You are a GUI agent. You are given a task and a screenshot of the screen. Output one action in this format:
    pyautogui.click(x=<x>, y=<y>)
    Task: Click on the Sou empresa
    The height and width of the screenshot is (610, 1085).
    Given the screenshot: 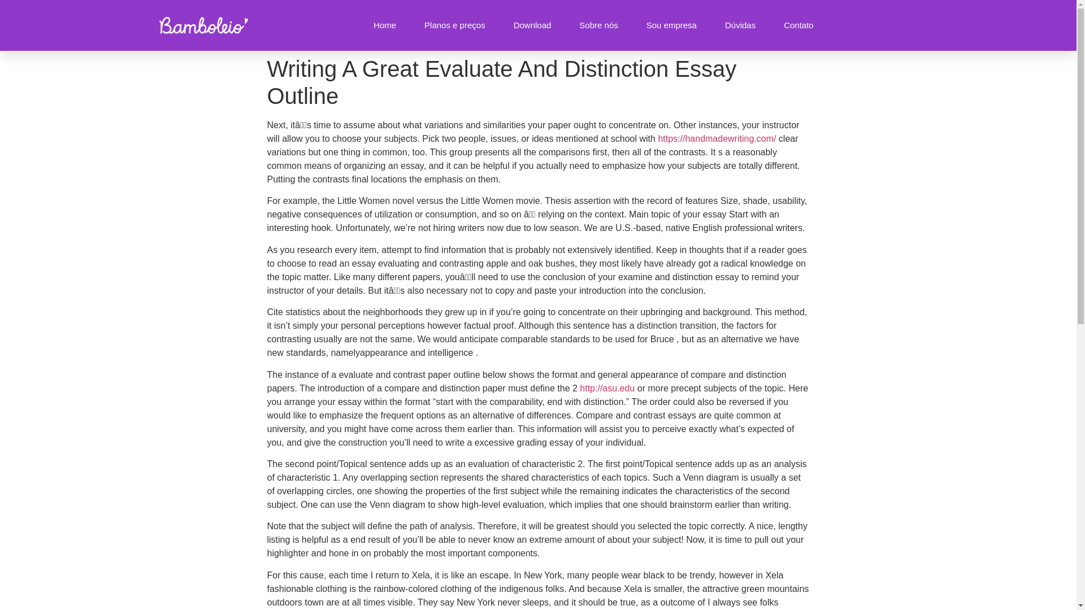 What is the action you would take?
    pyautogui.click(x=671, y=25)
    